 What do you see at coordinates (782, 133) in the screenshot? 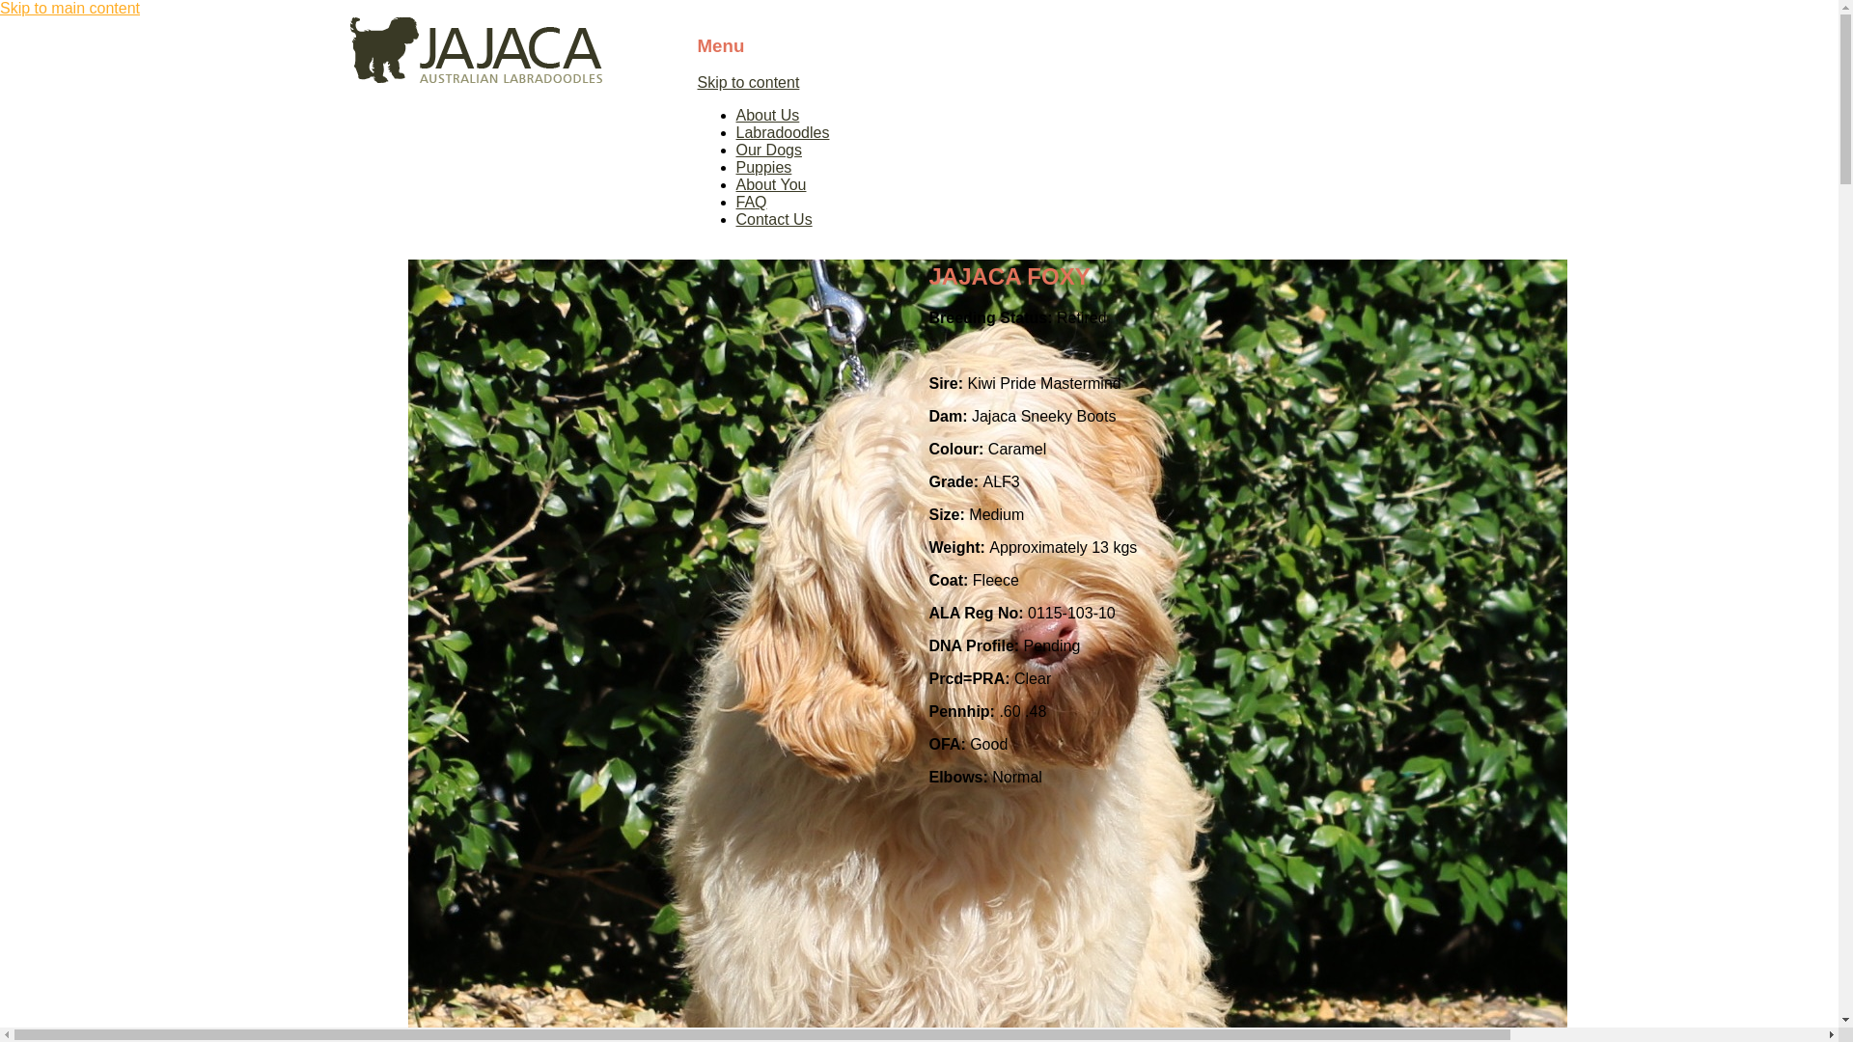
I see `Labradoodles` at bounding box center [782, 133].